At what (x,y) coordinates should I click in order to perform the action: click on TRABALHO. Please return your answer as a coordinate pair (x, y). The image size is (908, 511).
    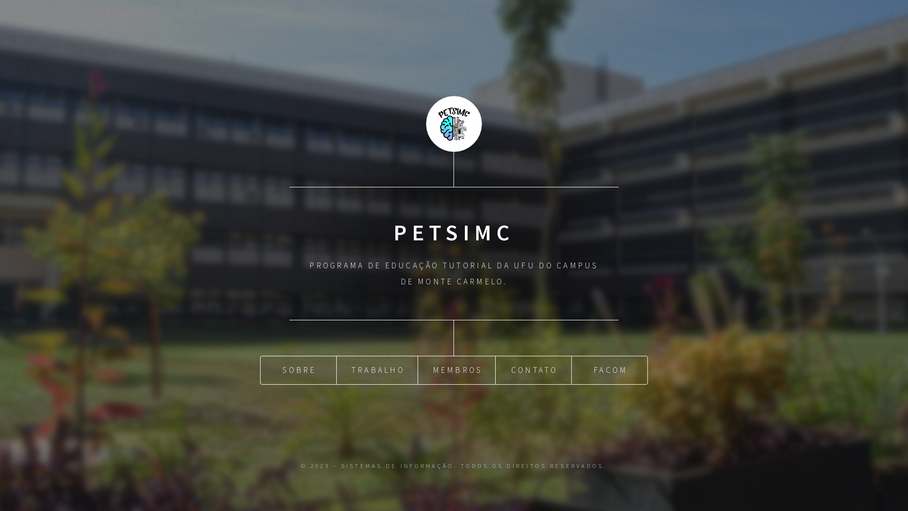
    Looking at the image, I should click on (377, 370).